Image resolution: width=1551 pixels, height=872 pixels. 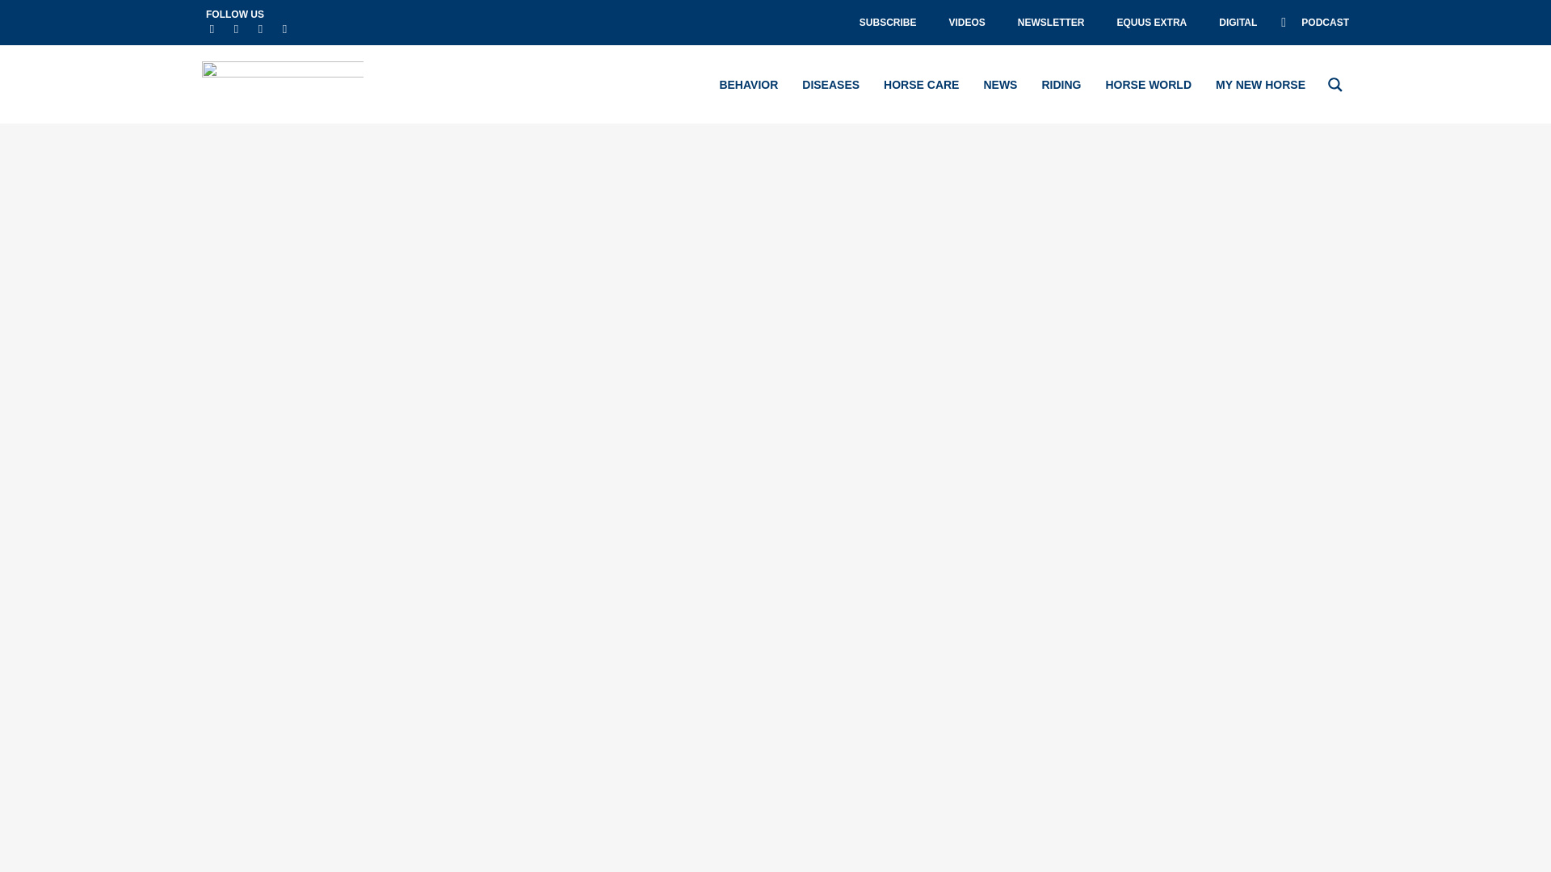 What do you see at coordinates (921, 84) in the screenshot?
I see `HORSE CARE` at bounding box center [921, 84].